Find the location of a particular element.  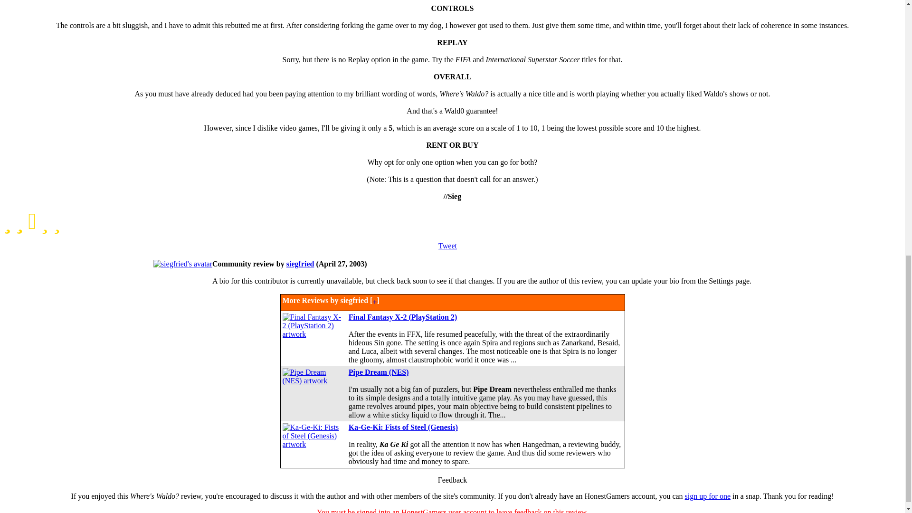

Tweet is located at coordinates (447, 245).